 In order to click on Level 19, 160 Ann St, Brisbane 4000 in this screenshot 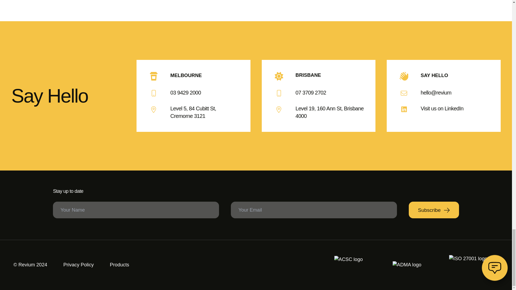, I will do `click(318, 113)`.